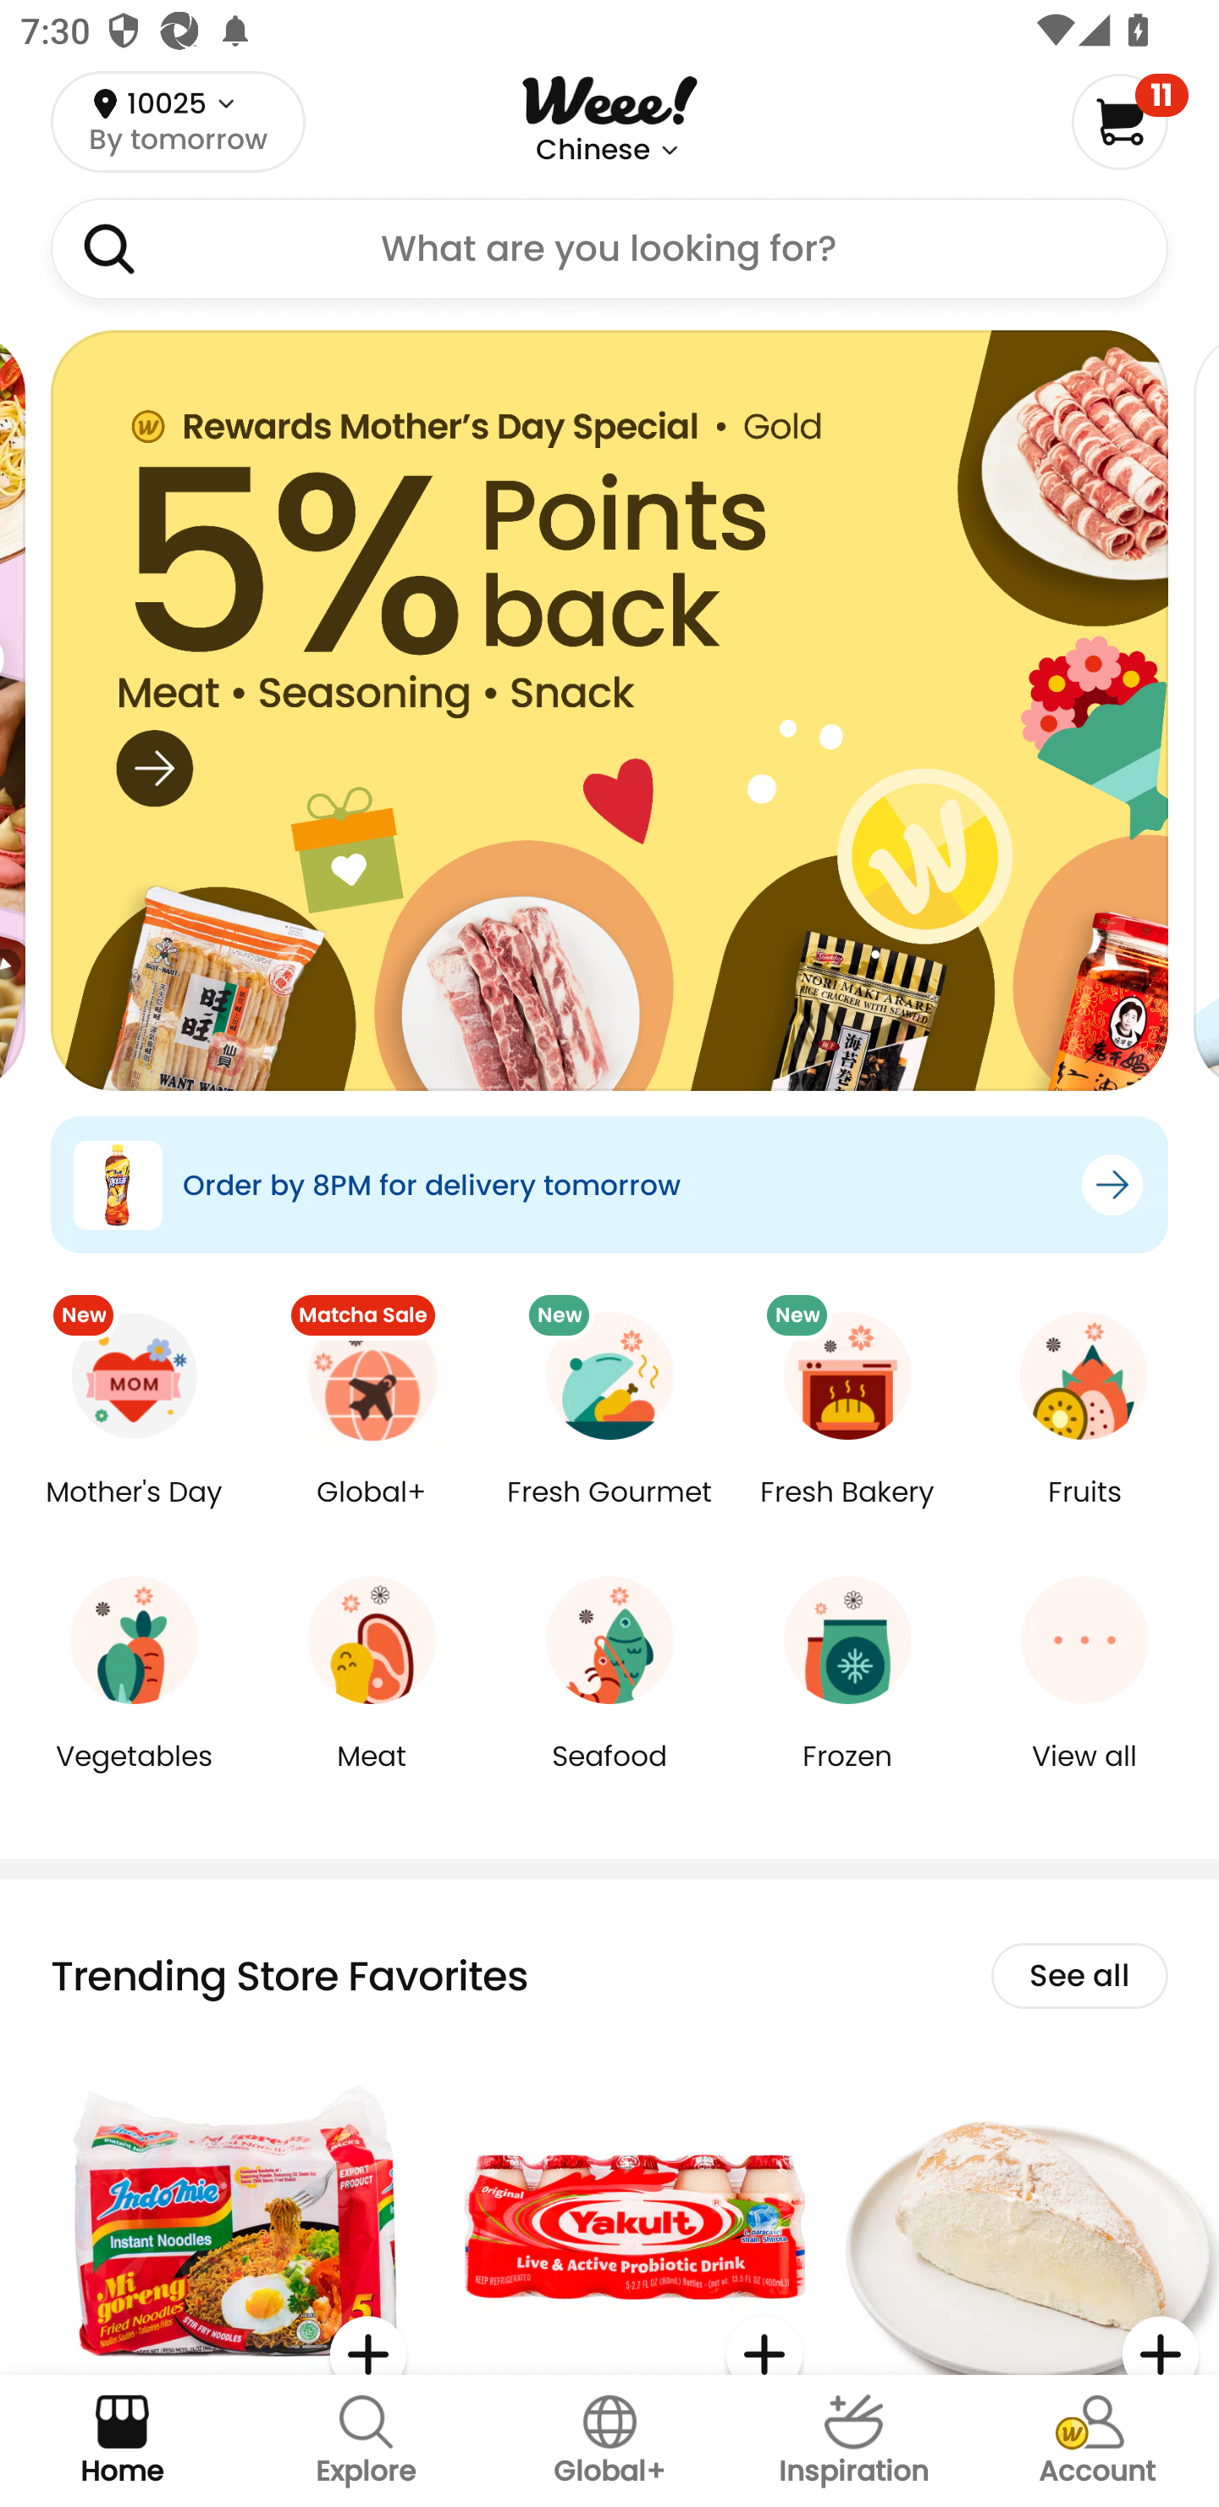 This screenshot has width=1219, height=2507. What do you see at coordinates (609, 1513) in the screenshot?
I see `Fresh Gourmet` at bounding box center [609, 1513].